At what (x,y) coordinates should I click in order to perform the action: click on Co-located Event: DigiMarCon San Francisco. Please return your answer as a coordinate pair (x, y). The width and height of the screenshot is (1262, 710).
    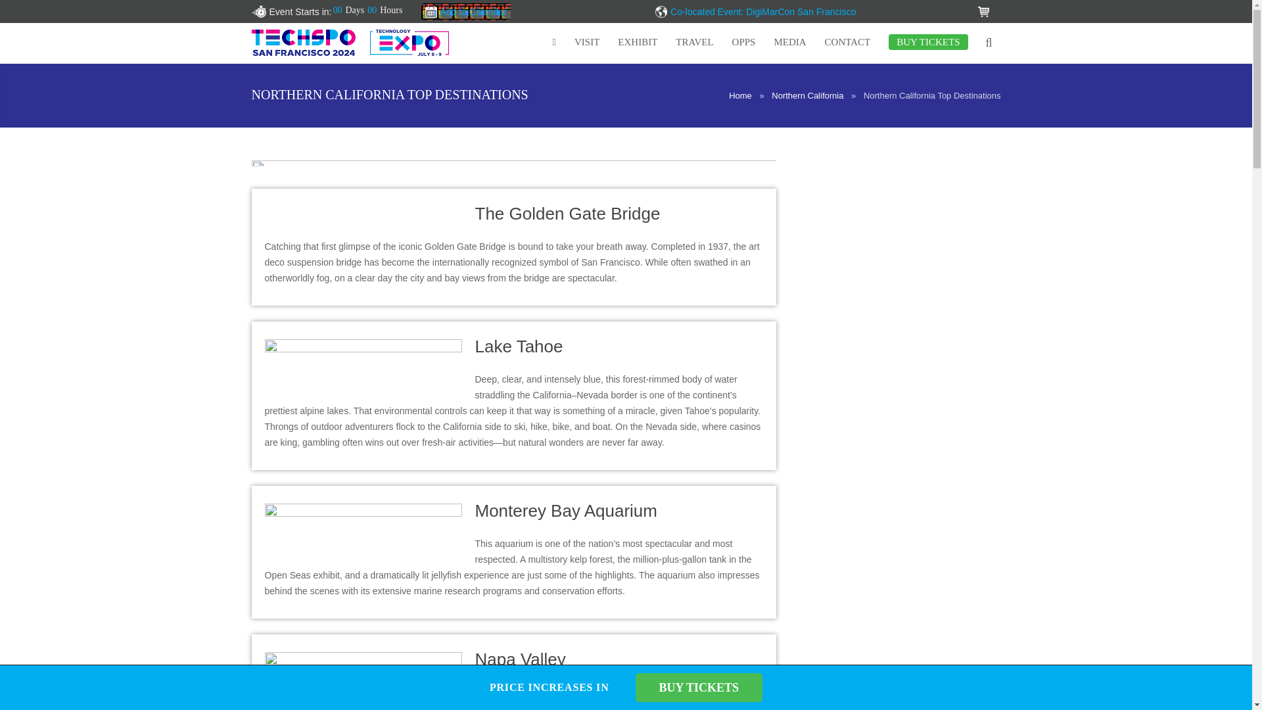
    Looking at the image, I should click on (762, 11).